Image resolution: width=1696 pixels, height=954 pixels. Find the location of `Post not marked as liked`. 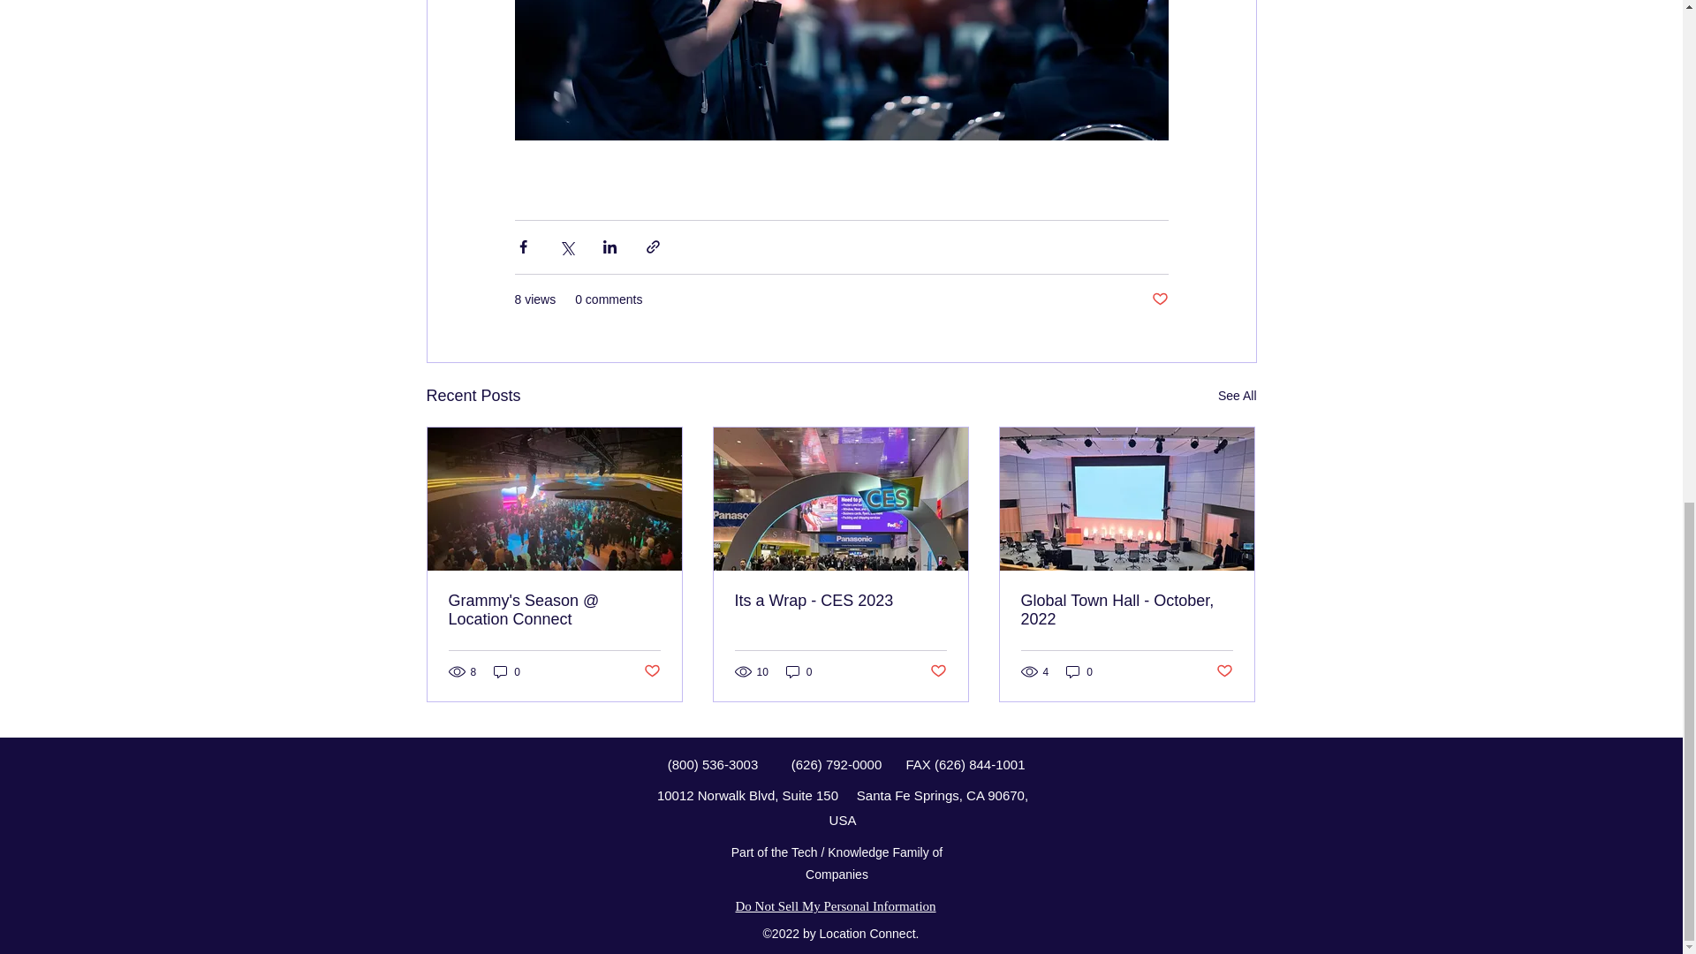

Post not marked as liked is located at coordinates (1224, 671).